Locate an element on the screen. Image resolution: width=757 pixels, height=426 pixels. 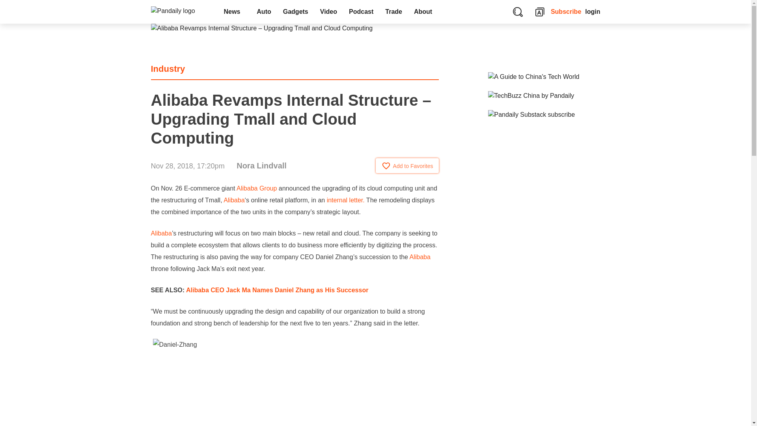
Nora Lindvall is located at coordinates (261, 166).